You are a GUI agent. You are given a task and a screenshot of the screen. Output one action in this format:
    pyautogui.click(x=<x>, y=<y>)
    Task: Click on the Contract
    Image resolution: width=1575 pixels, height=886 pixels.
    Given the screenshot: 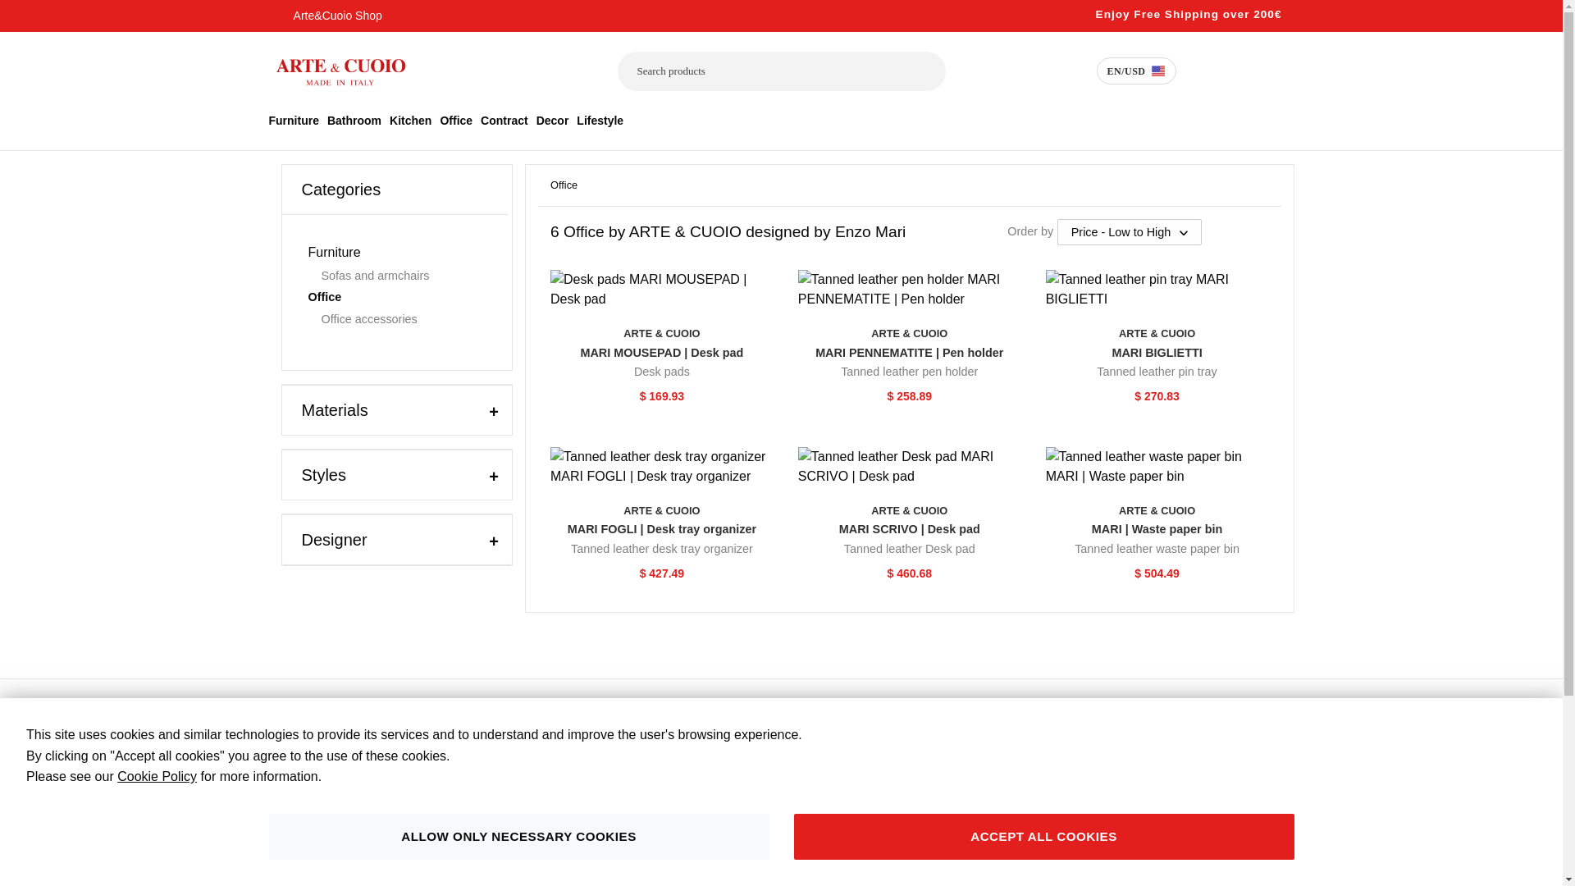 What is the action you would take?
    pyautogui.click(x=395, y=292)
    